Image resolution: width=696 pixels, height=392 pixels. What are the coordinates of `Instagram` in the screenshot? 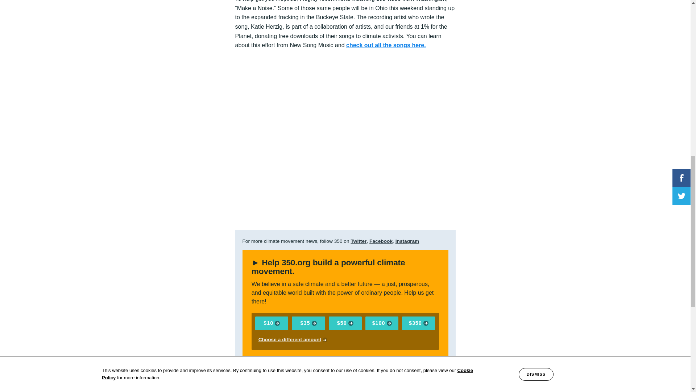 It's located at (407, 241).